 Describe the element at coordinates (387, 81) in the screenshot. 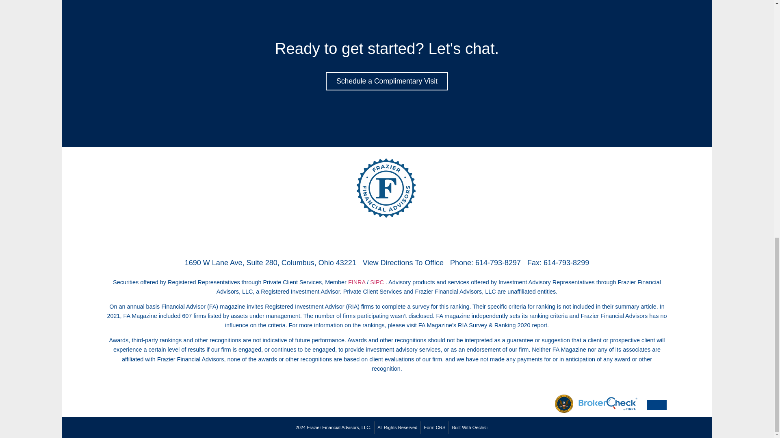

I see `Schedule a Complimentary Visit` at that location.